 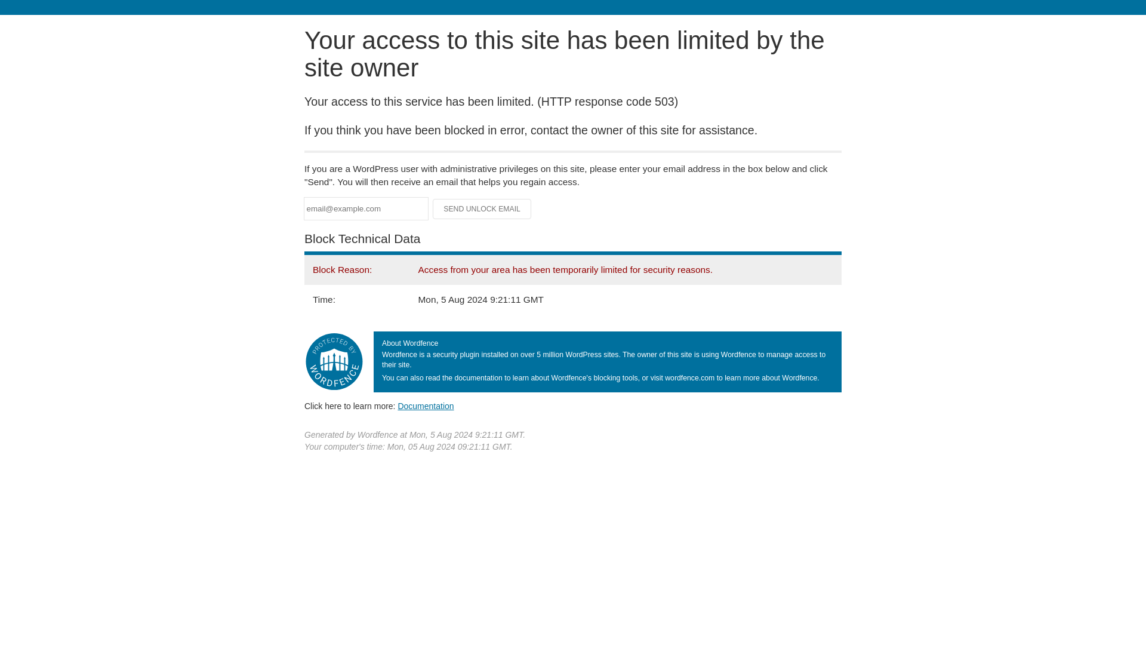 What do you see at coordinates (426, 406) in the screenshot?
I see `Documentation` at bounding box center [426, 406].